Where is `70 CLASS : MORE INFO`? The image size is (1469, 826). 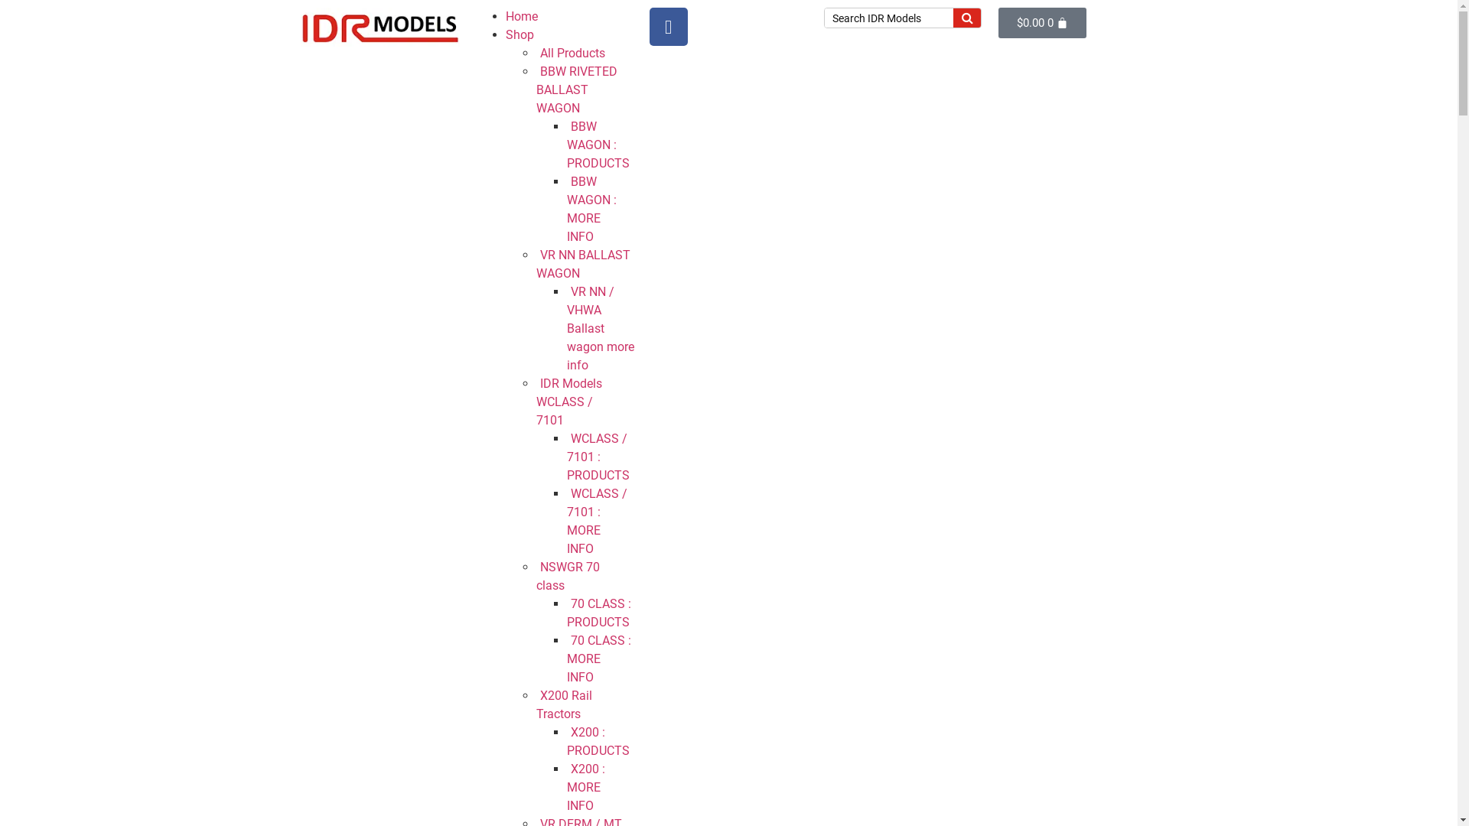
70 CLASS : MORE INFO is located at coordinates (598, 659).